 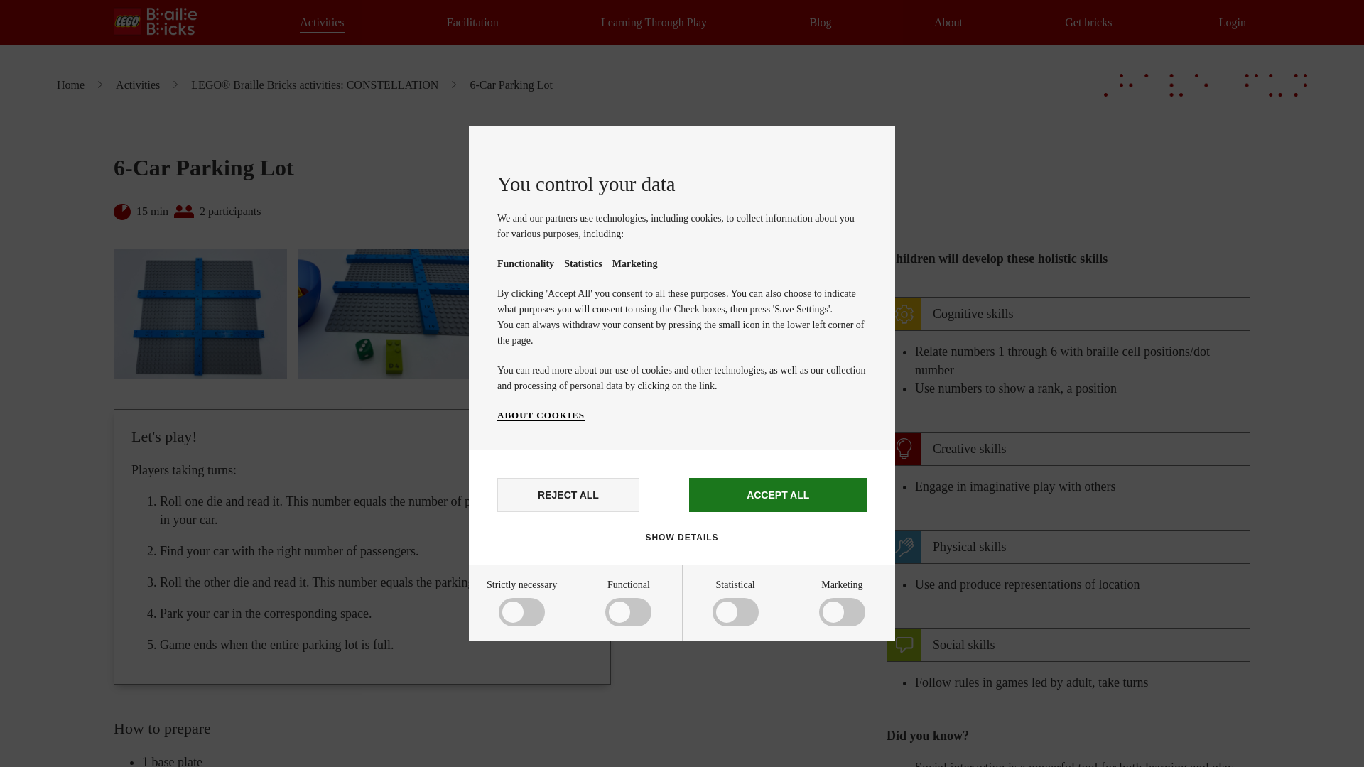 What do you see at coordinates (548, 615) in the screenshot?
I see `Strictly necessary` at bounding box center [548, 615].